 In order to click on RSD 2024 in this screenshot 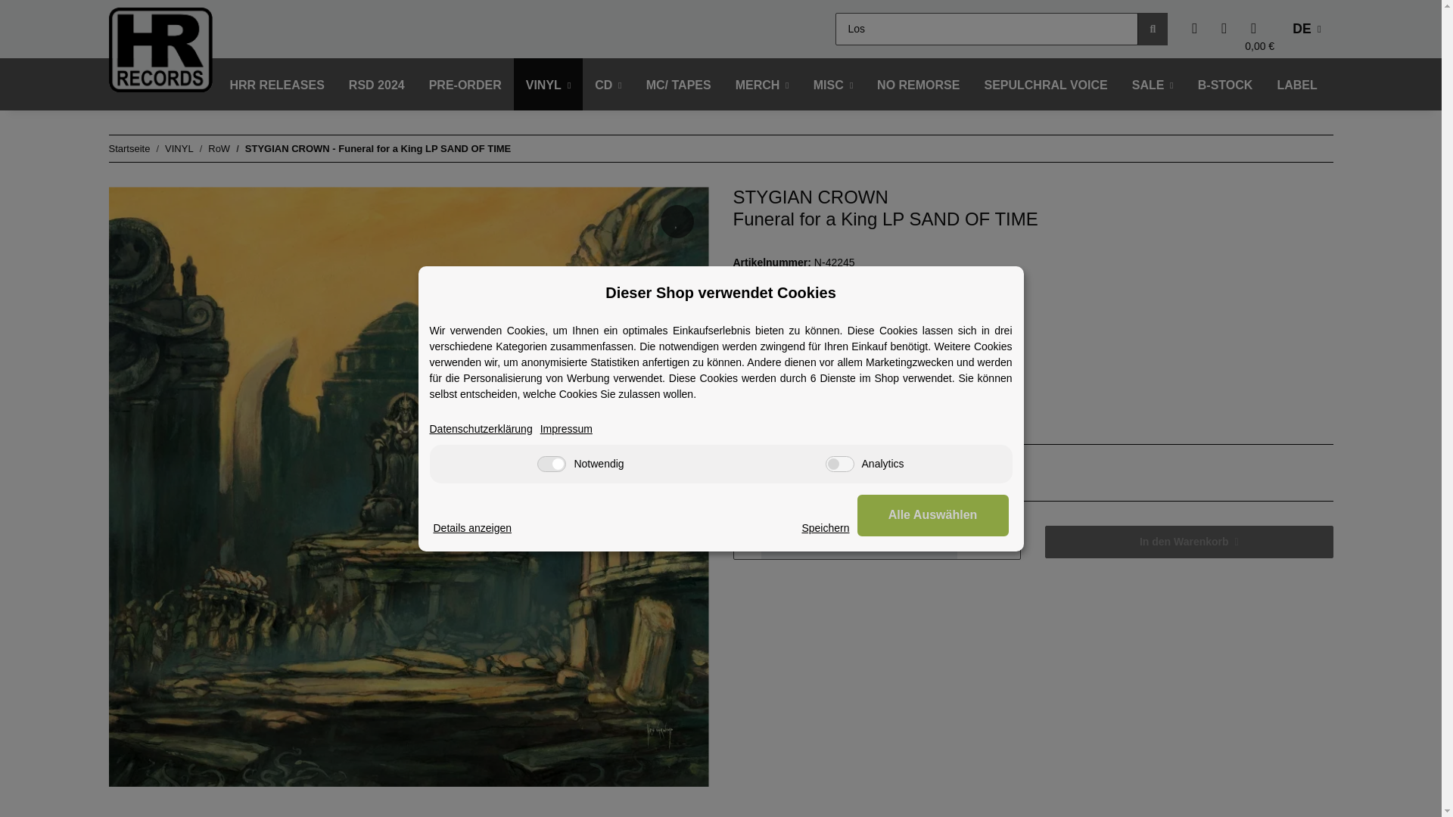, I will do `click(377, 85)`.